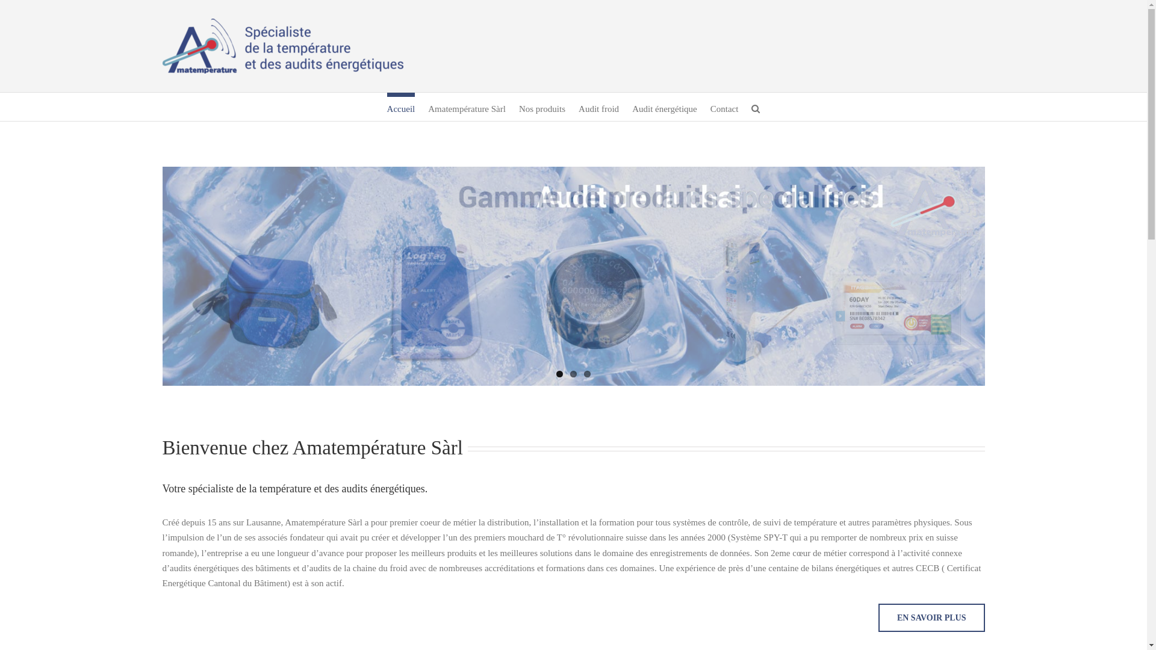  What do you see at coordinates (560, 374) in the screenshot?
I see `1` at bounding box center [560, 374].